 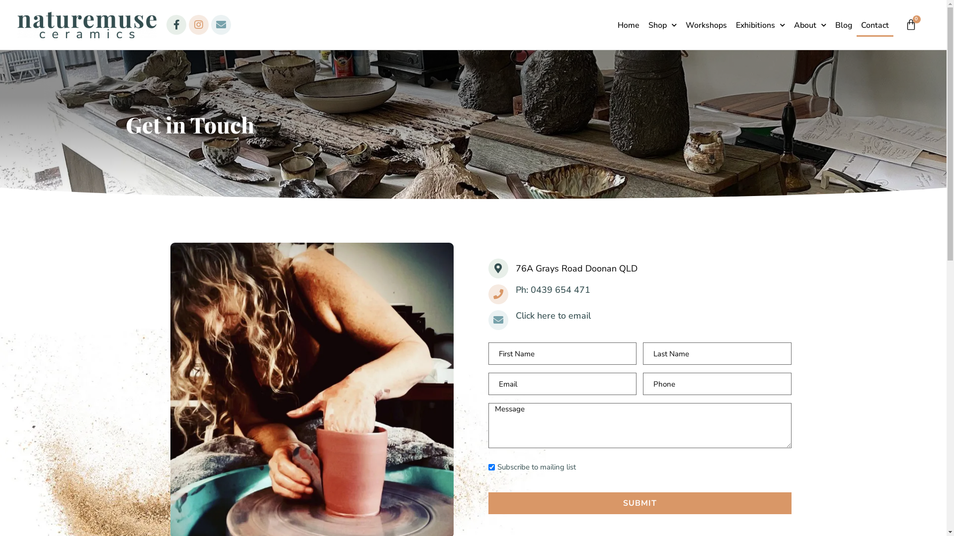 What do you see at coordinates (553, 290) in the screenshot?
I see `Ph: 0439 654 471` at bounding box center [553, 290].